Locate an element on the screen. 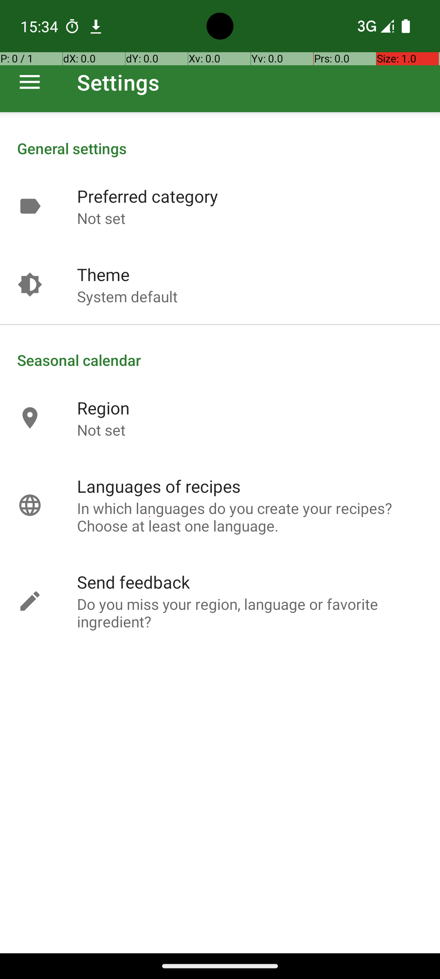 The image size is (440, 979). Region is located at coordinates (103, 408).